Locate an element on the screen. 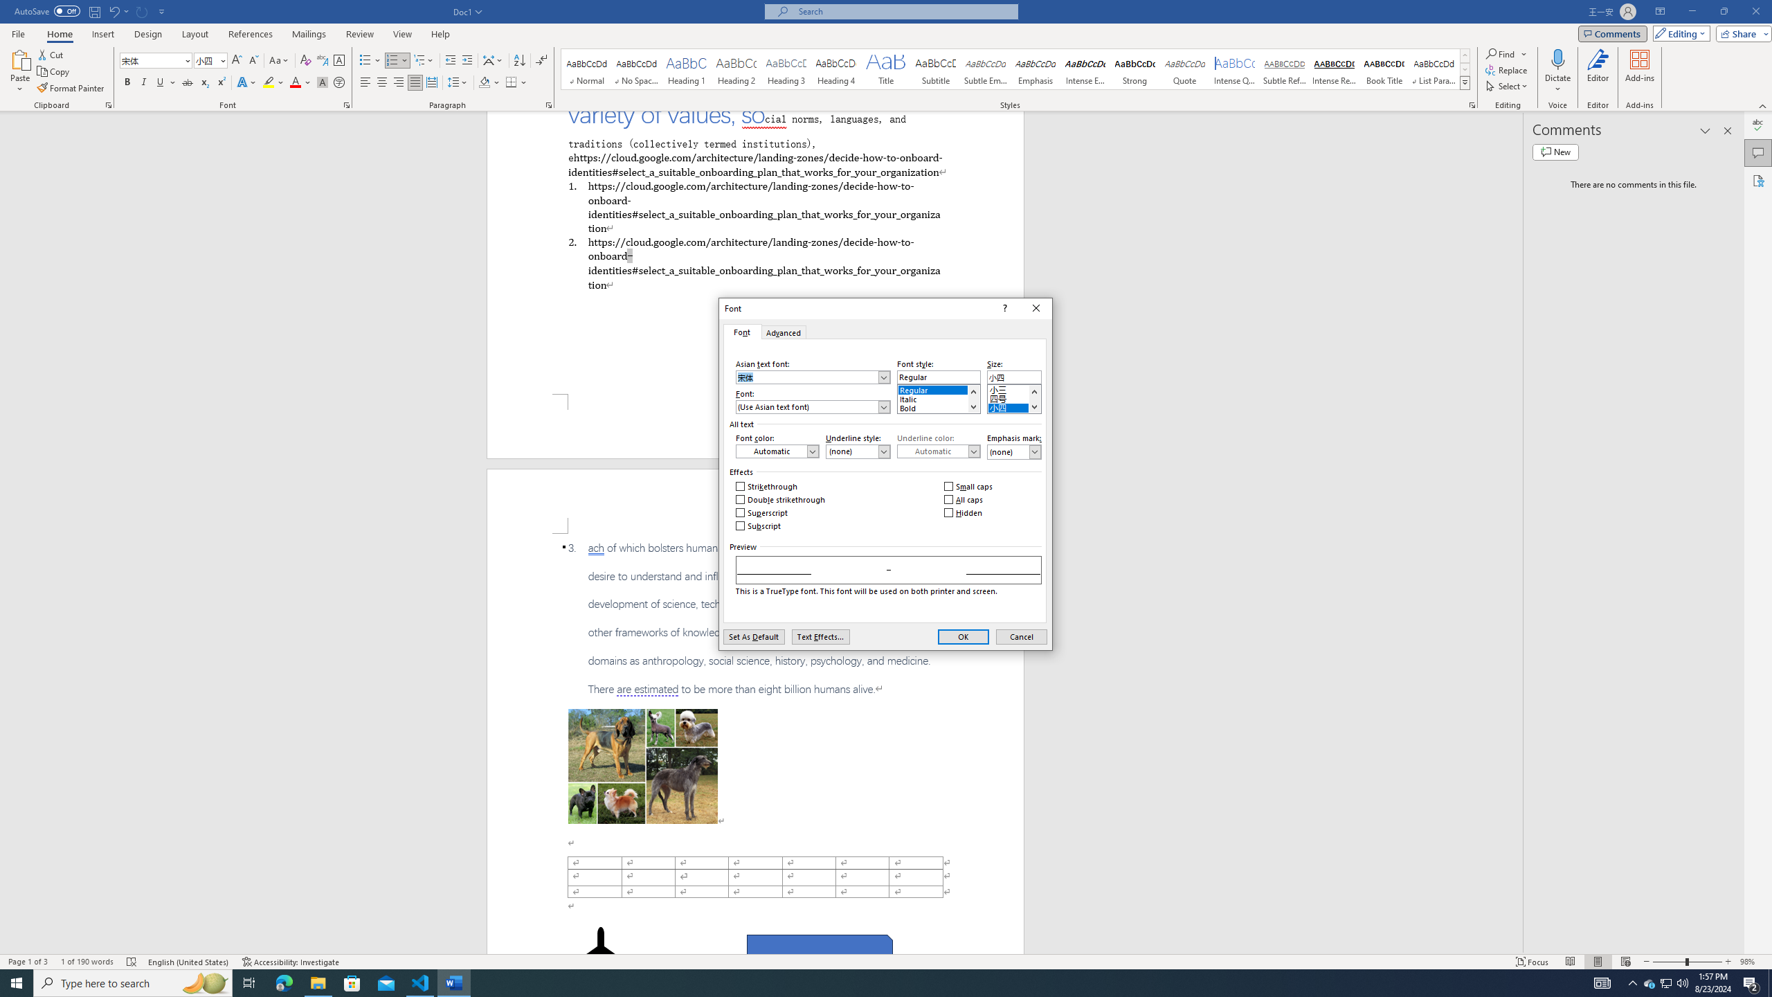 The height and width of the screenshot is (997, 1772). Change Case is located at coordinates (280, 61).